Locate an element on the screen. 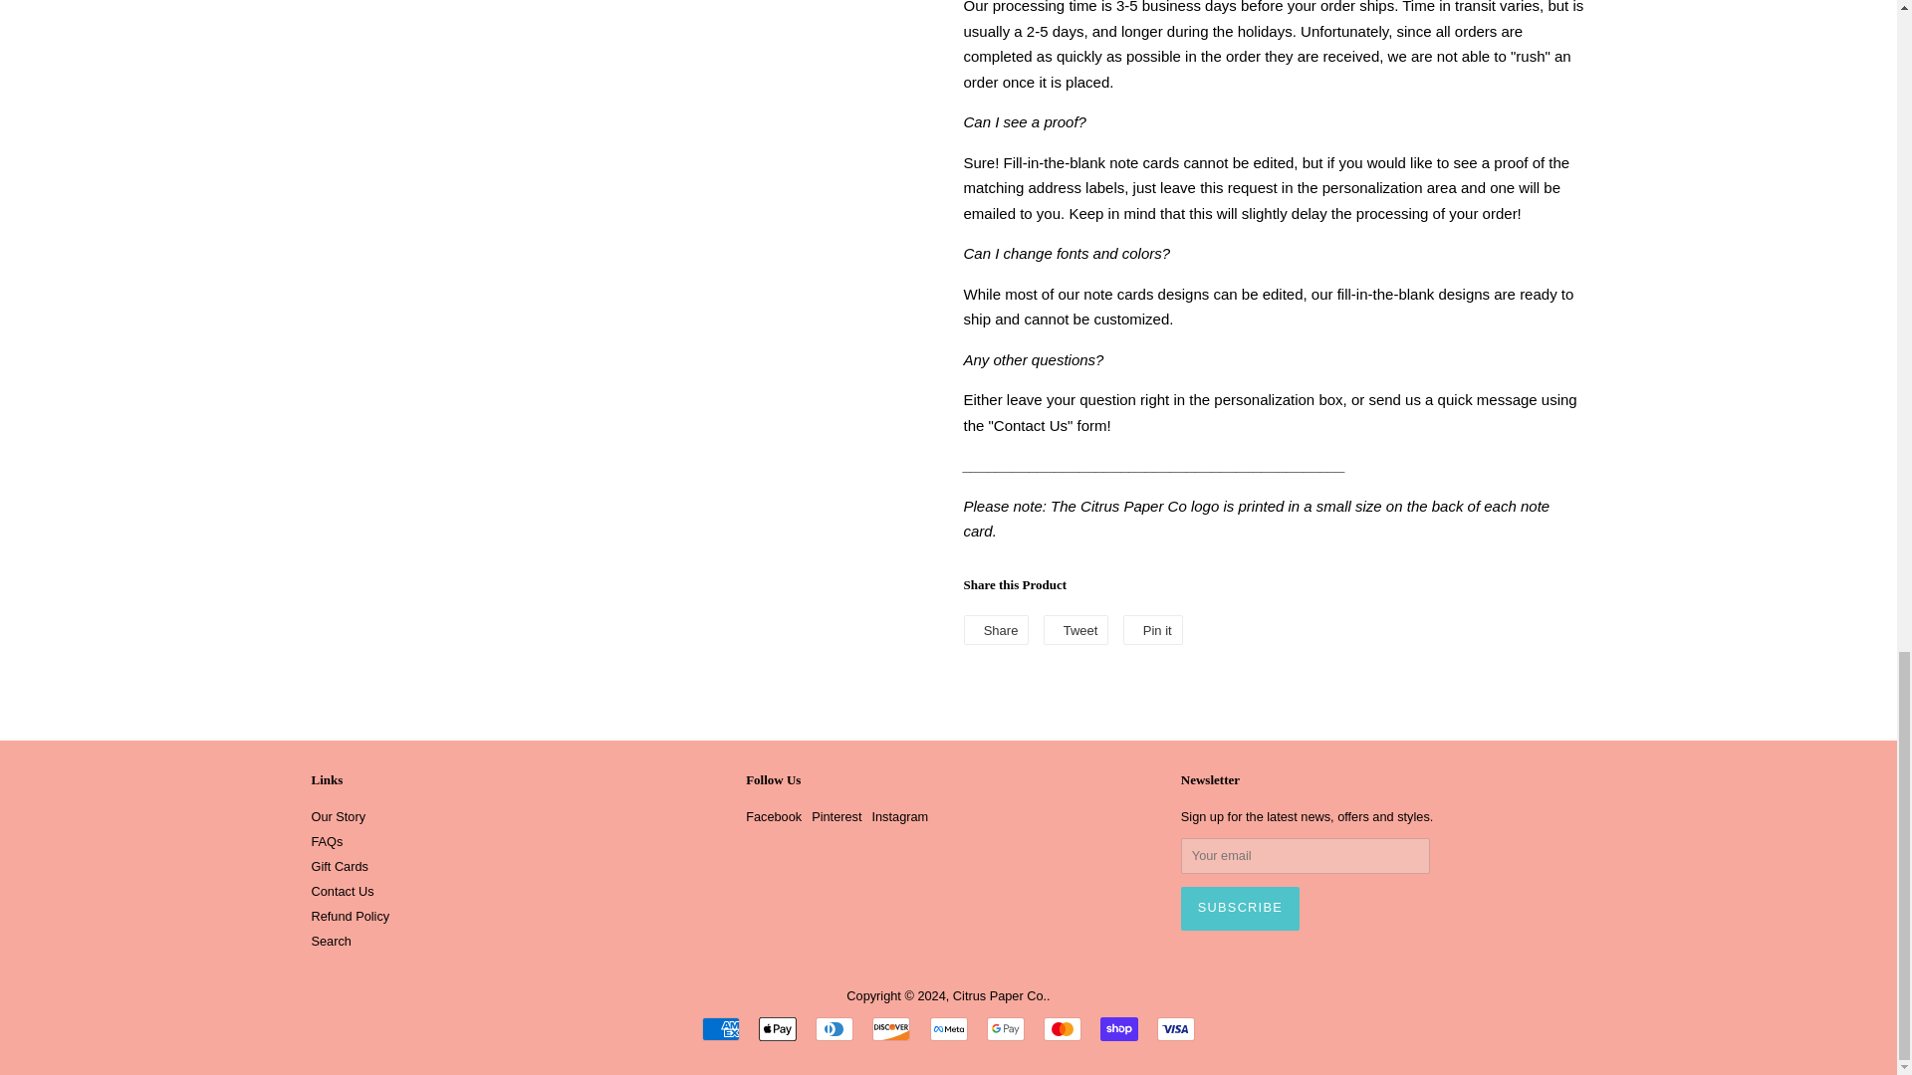  Citrus Paper Co. on Instagram is located at coordinates (899, 816).